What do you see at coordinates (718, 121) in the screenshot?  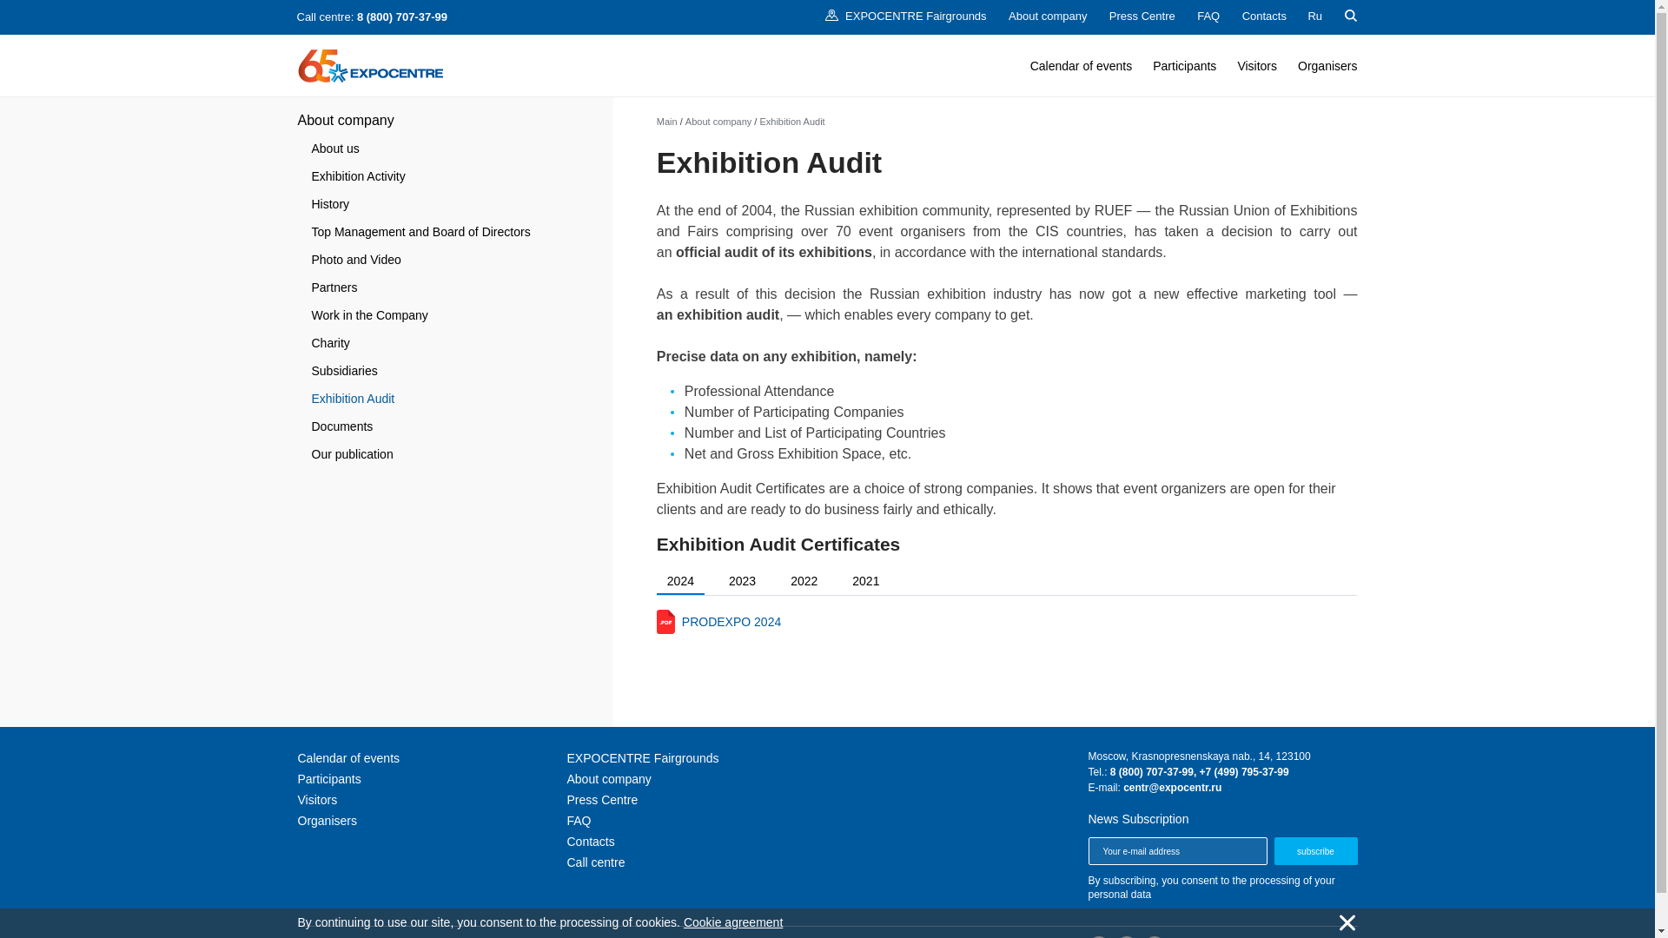 I see `About company` at bounding box center [718, 121].